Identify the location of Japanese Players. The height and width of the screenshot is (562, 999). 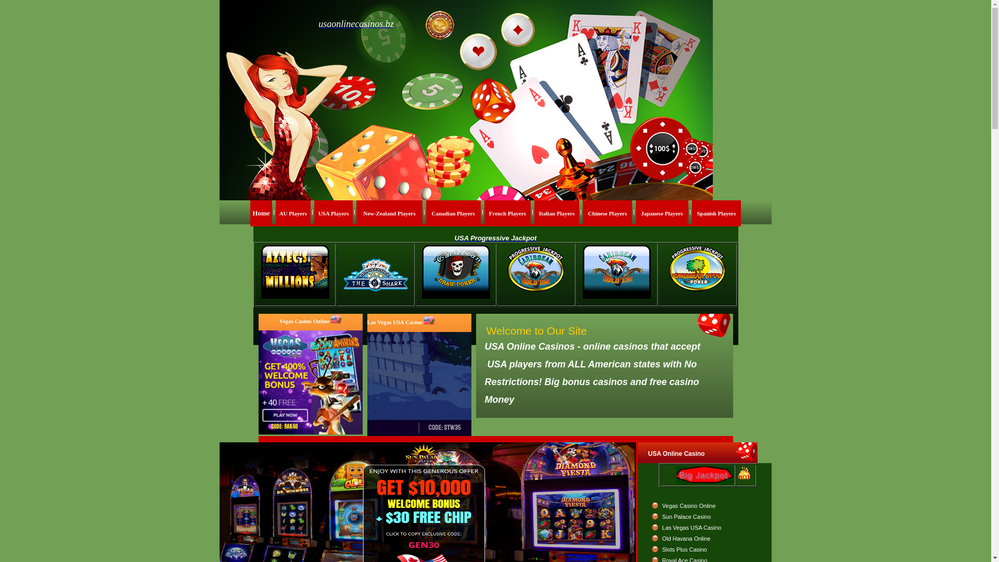
(662, 213).